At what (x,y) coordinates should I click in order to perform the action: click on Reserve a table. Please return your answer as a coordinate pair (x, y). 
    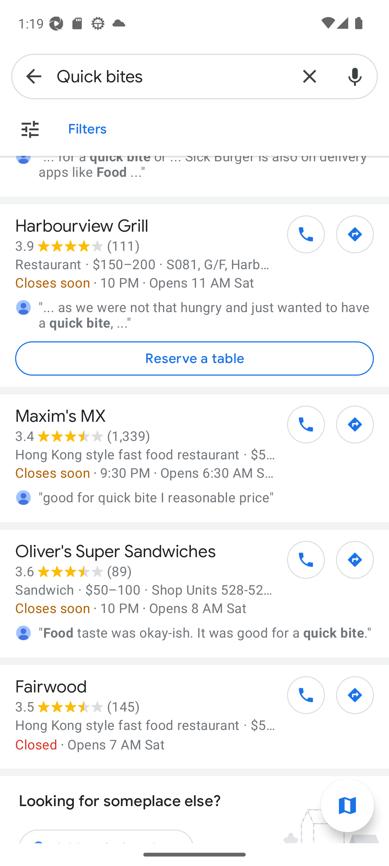
    Looking at the image, I should click on (194, 359).